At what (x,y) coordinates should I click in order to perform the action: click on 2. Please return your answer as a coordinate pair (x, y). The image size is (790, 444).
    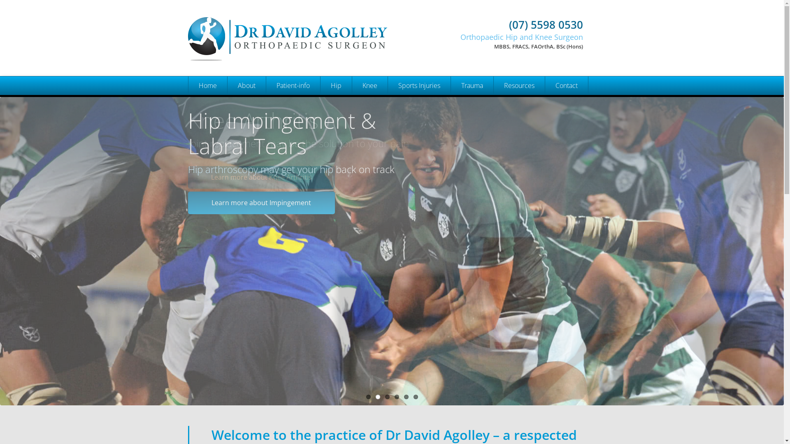
    Looking at the image, I should click on (378, 397).